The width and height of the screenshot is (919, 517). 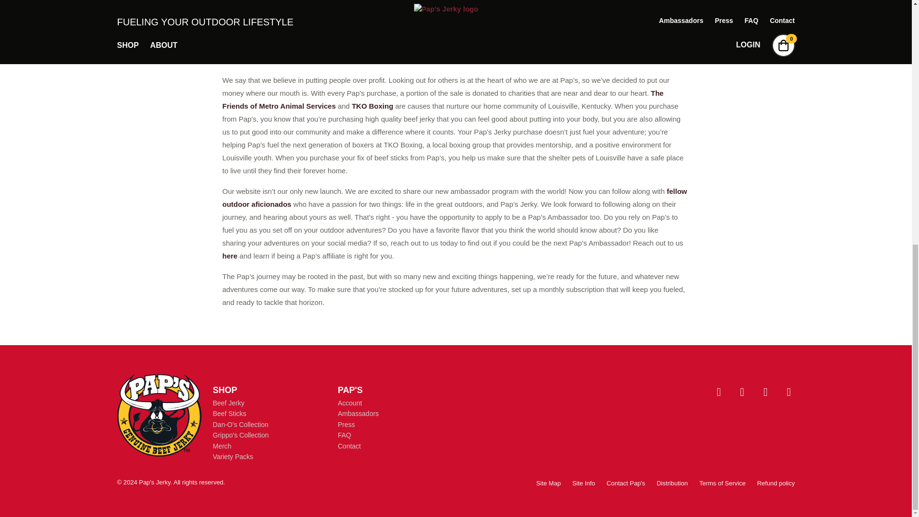 I want to click on Pap's Ambassadors, so click(x=454, y=197).